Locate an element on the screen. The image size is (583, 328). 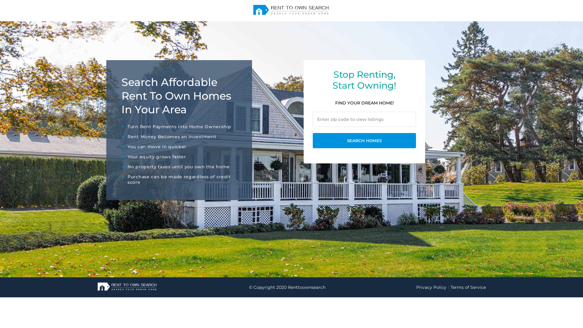
Terms of Service is located at coordinates (468, 287).